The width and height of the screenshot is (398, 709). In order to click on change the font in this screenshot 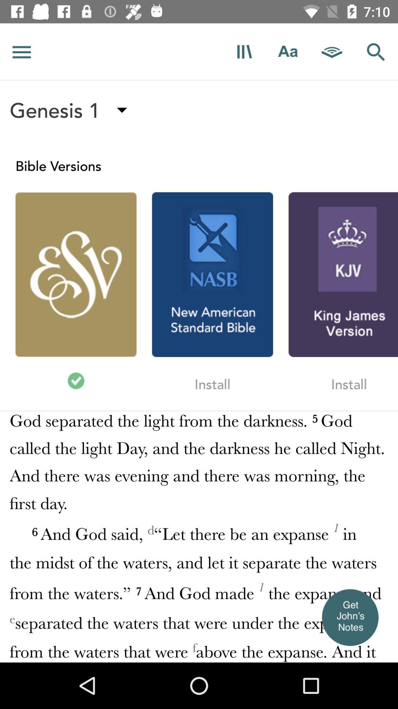, I will do `click(288, 52)`.